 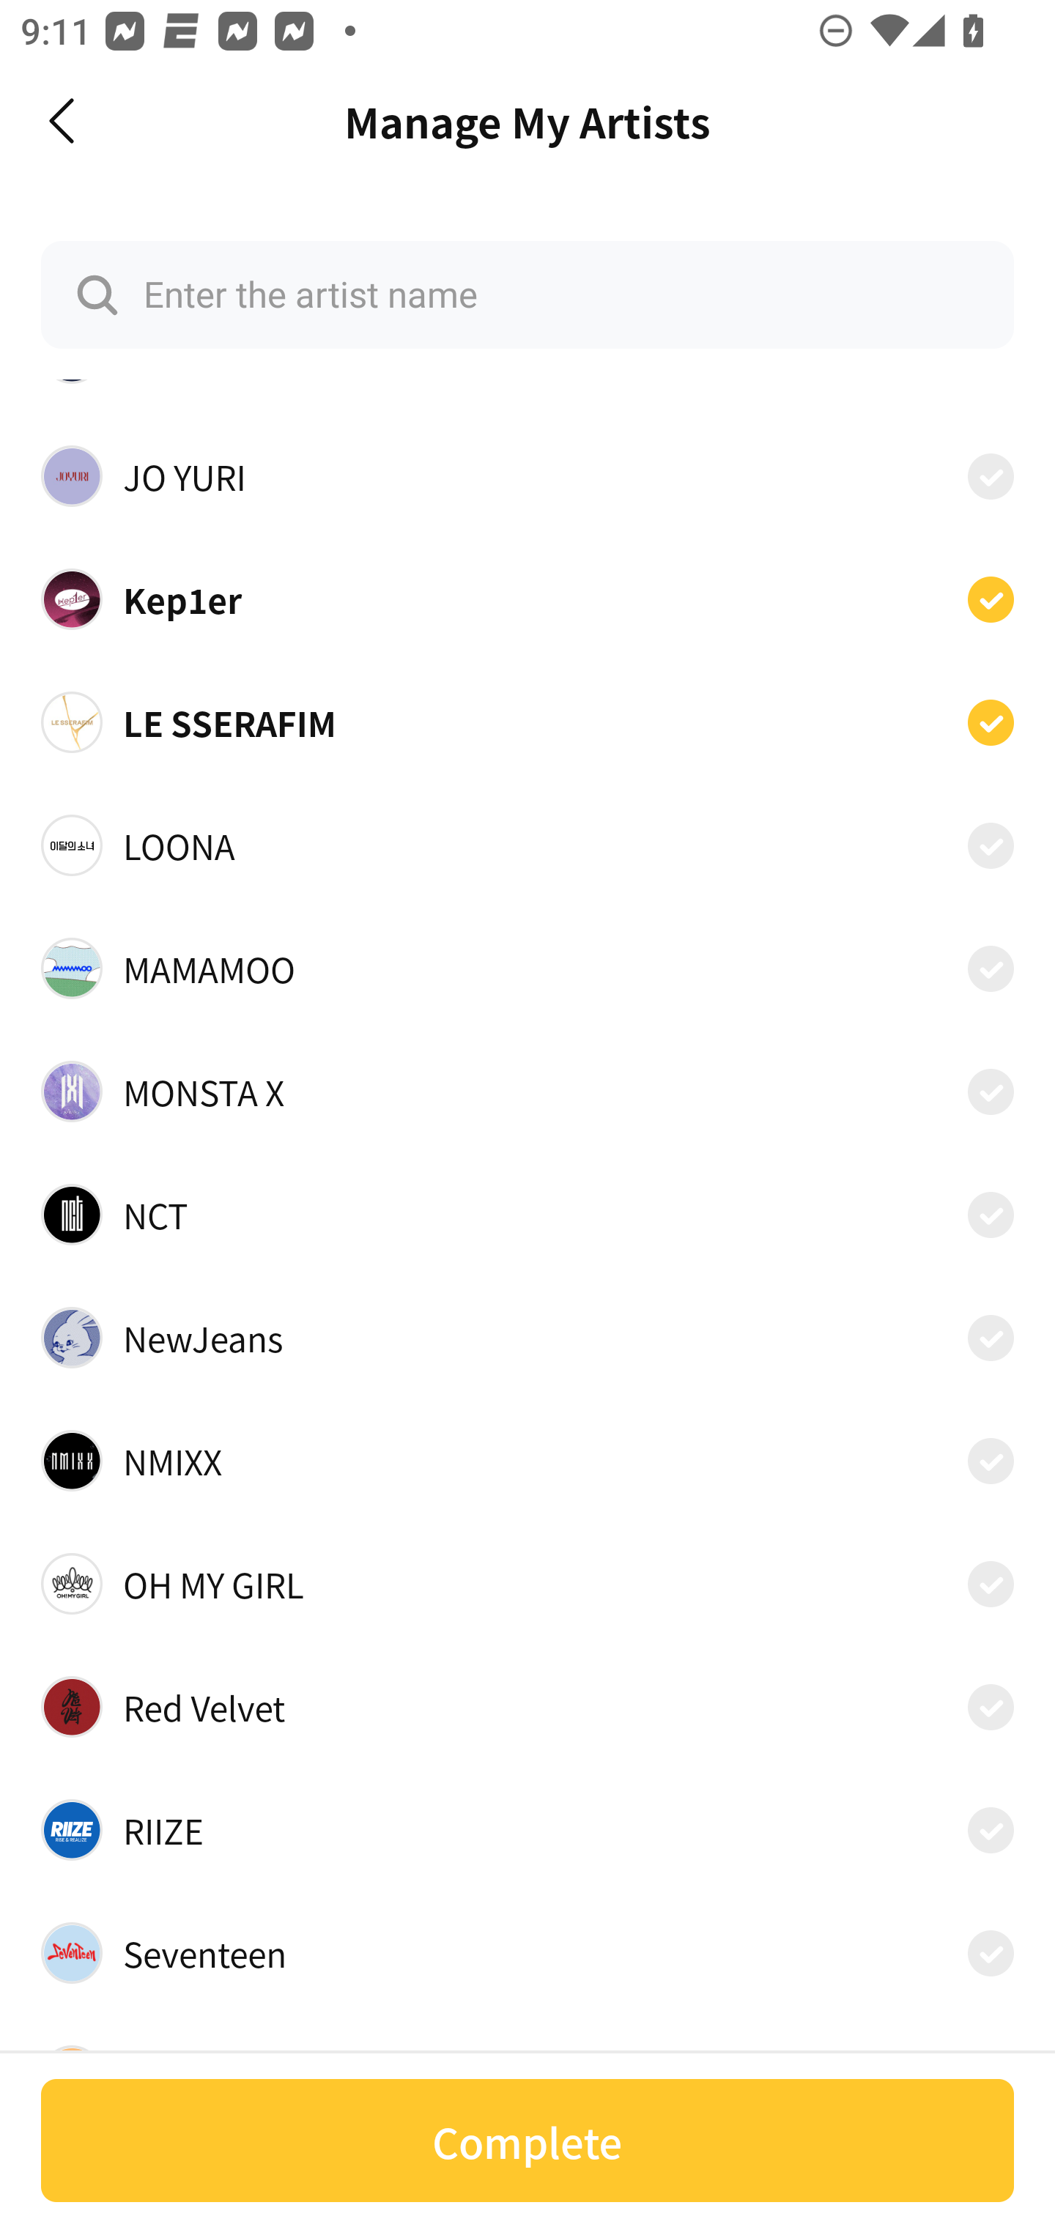 I want to click on Enter the artist name, so click(x=527, y=294).